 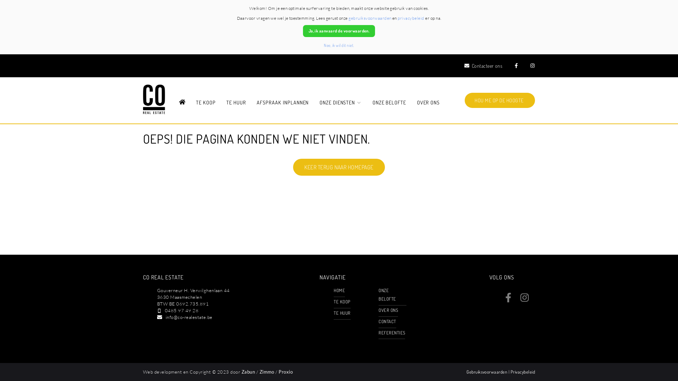 I want to click on Zabun, so click(x=248, y=372).